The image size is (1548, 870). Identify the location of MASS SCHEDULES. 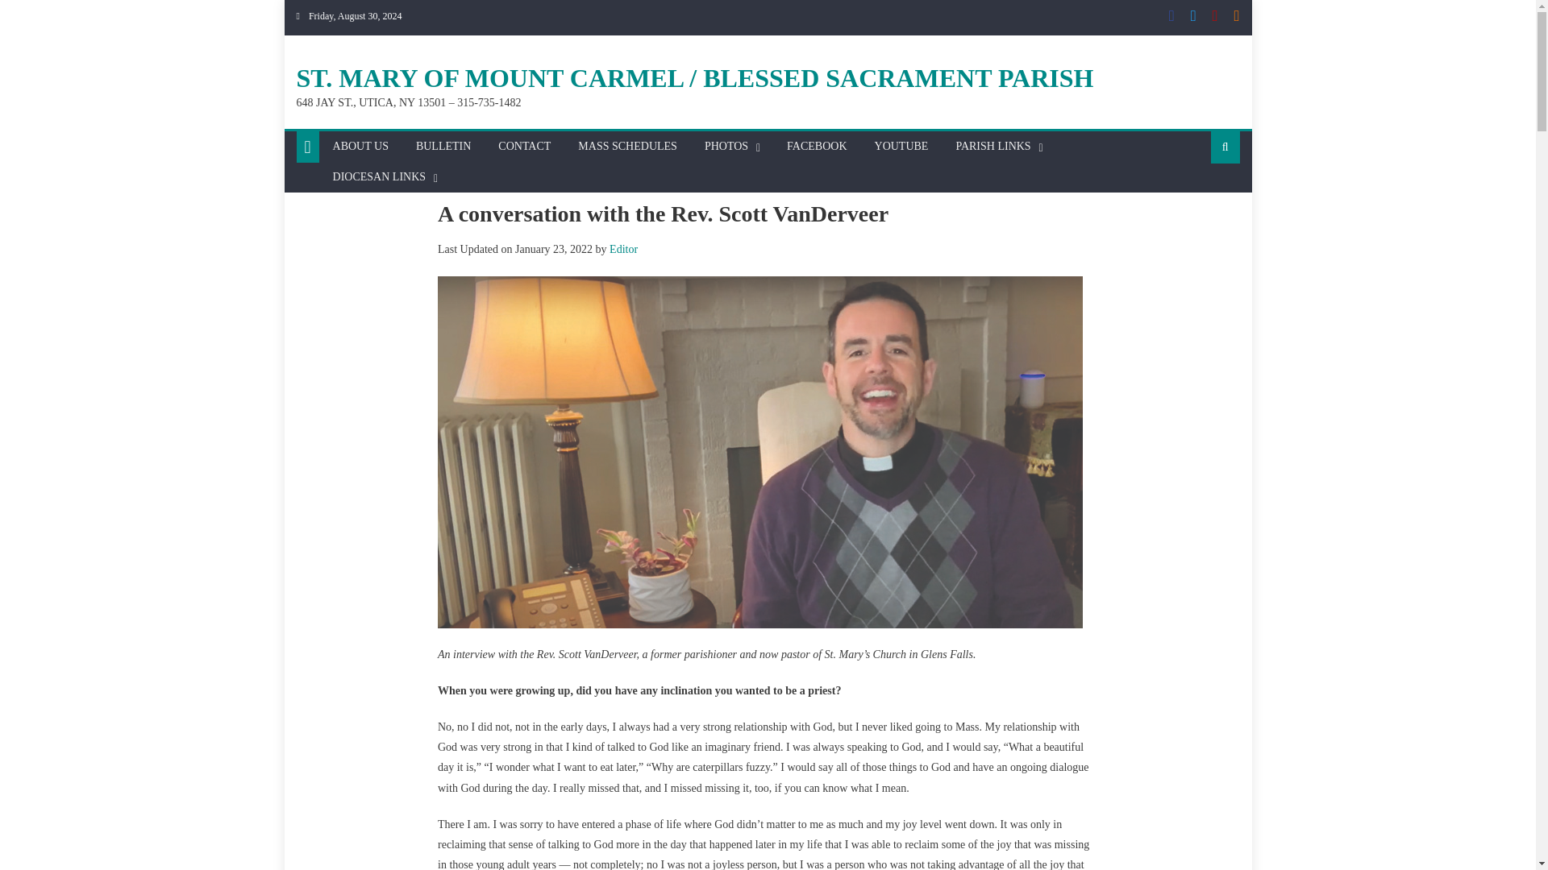
(627, 147).